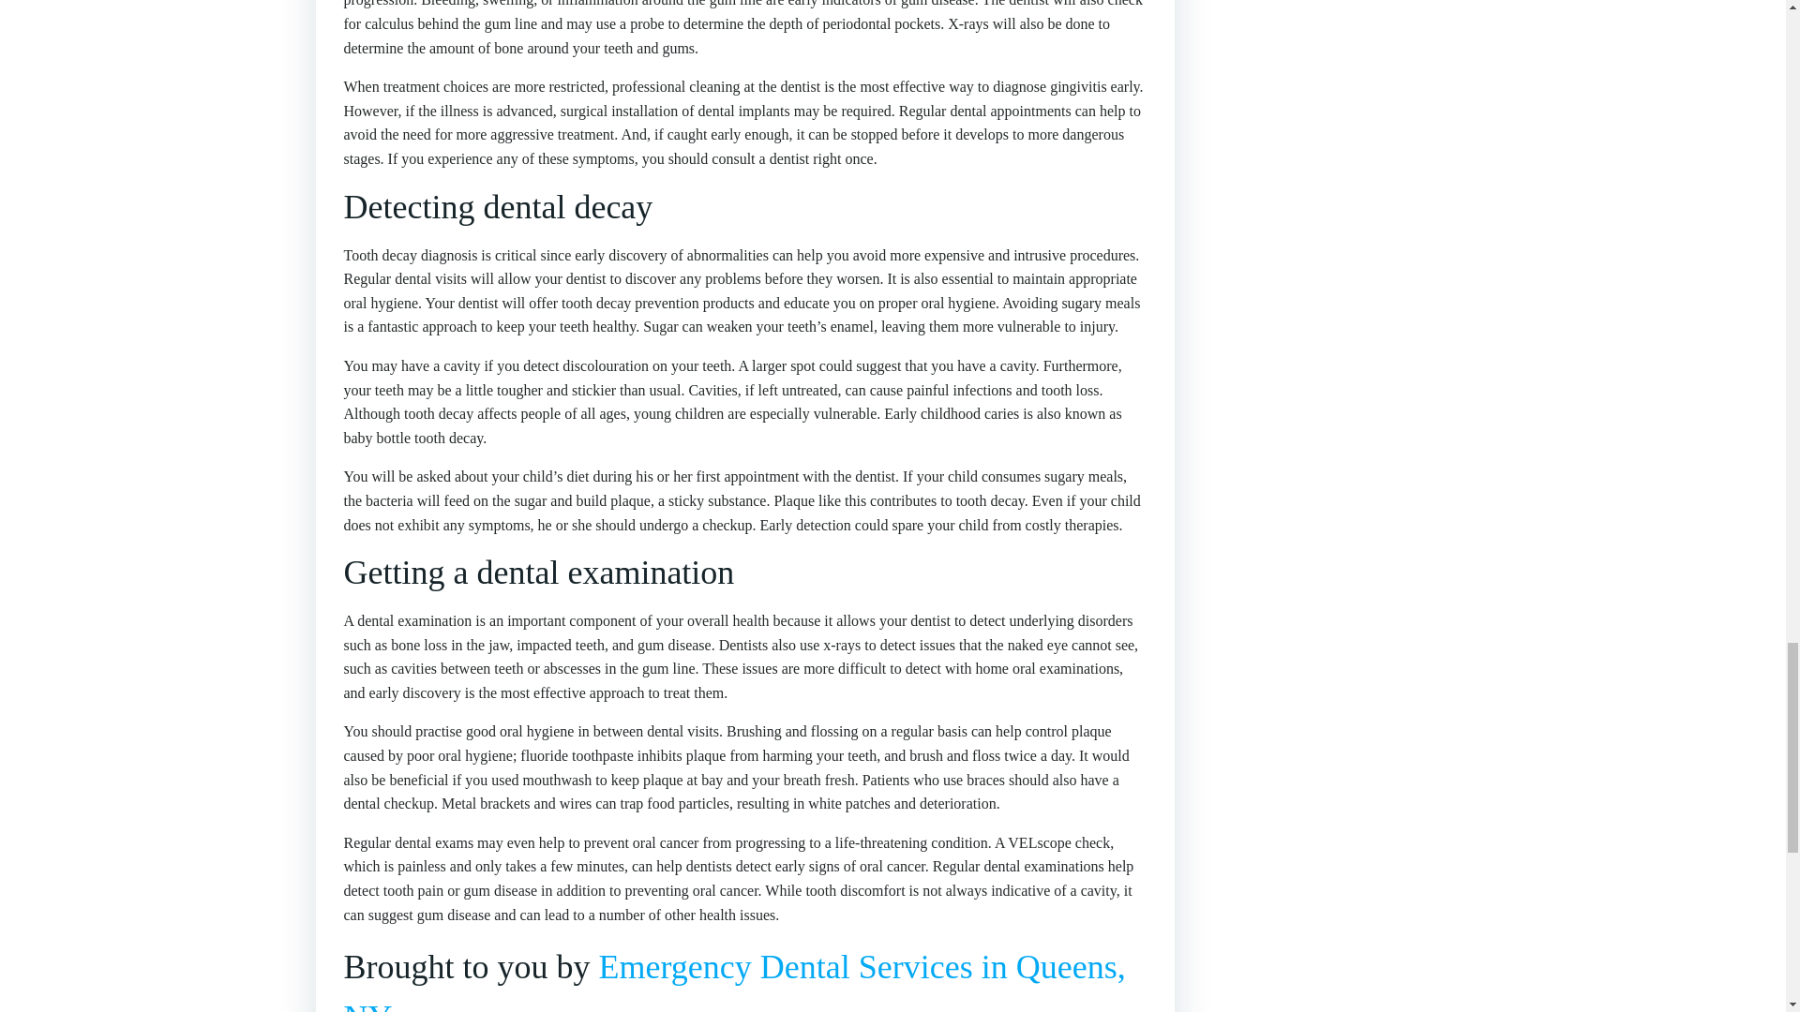  Describe the element at coordinates (734, 980) in the screenshot. I see `Emergency Dental Services in Queens, NY` at that location.